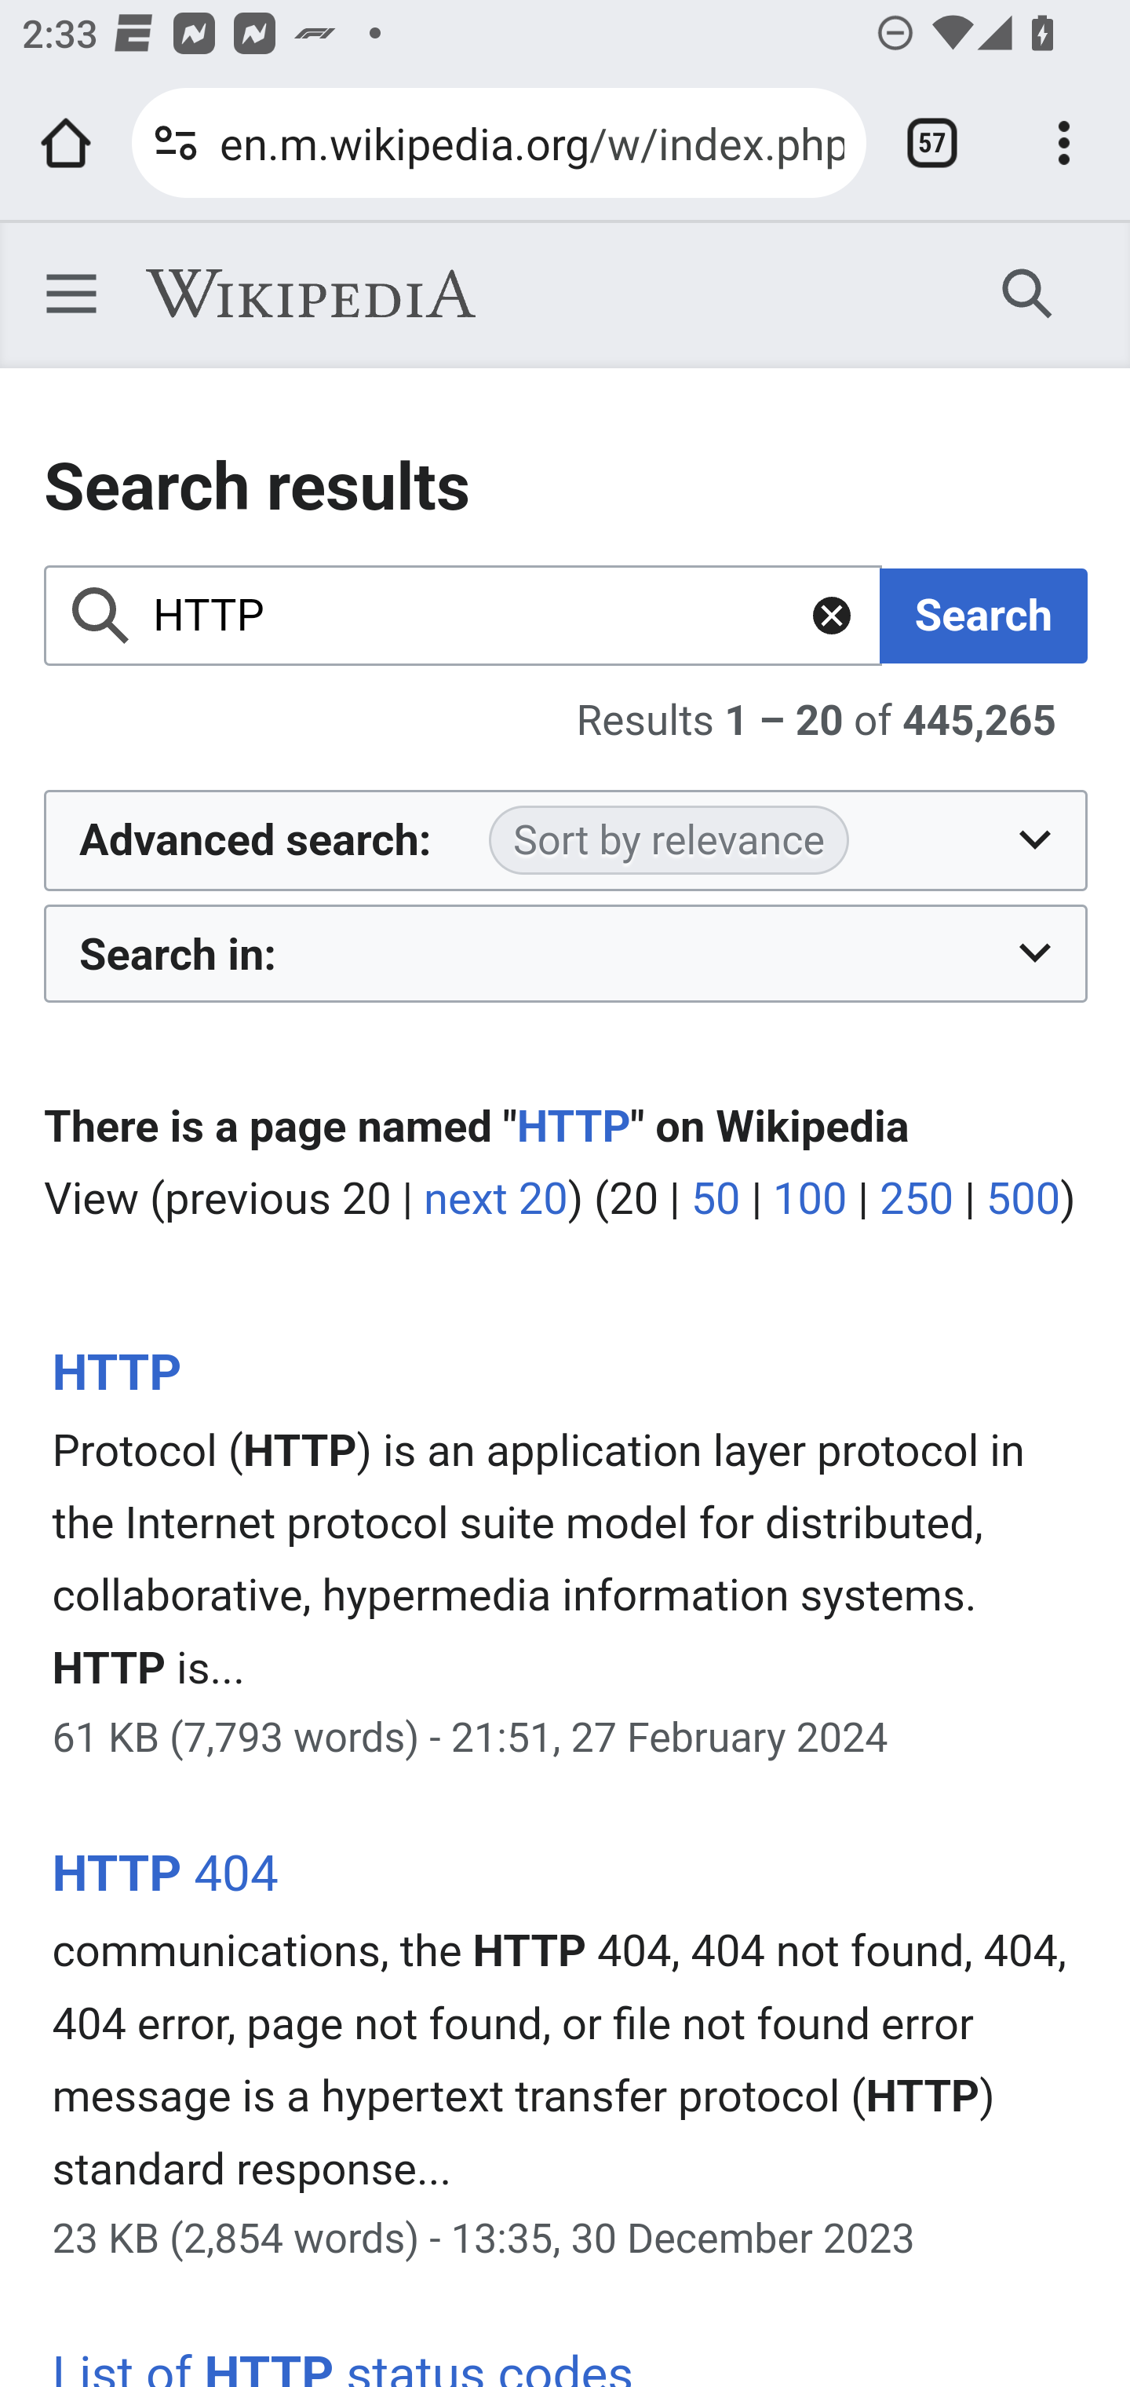 This screenshot has height=2387, width=1130. What do you see at coordinates (116, 1373) in the screenshot?
I see `HTTP` at bounding box center [116, 1373].